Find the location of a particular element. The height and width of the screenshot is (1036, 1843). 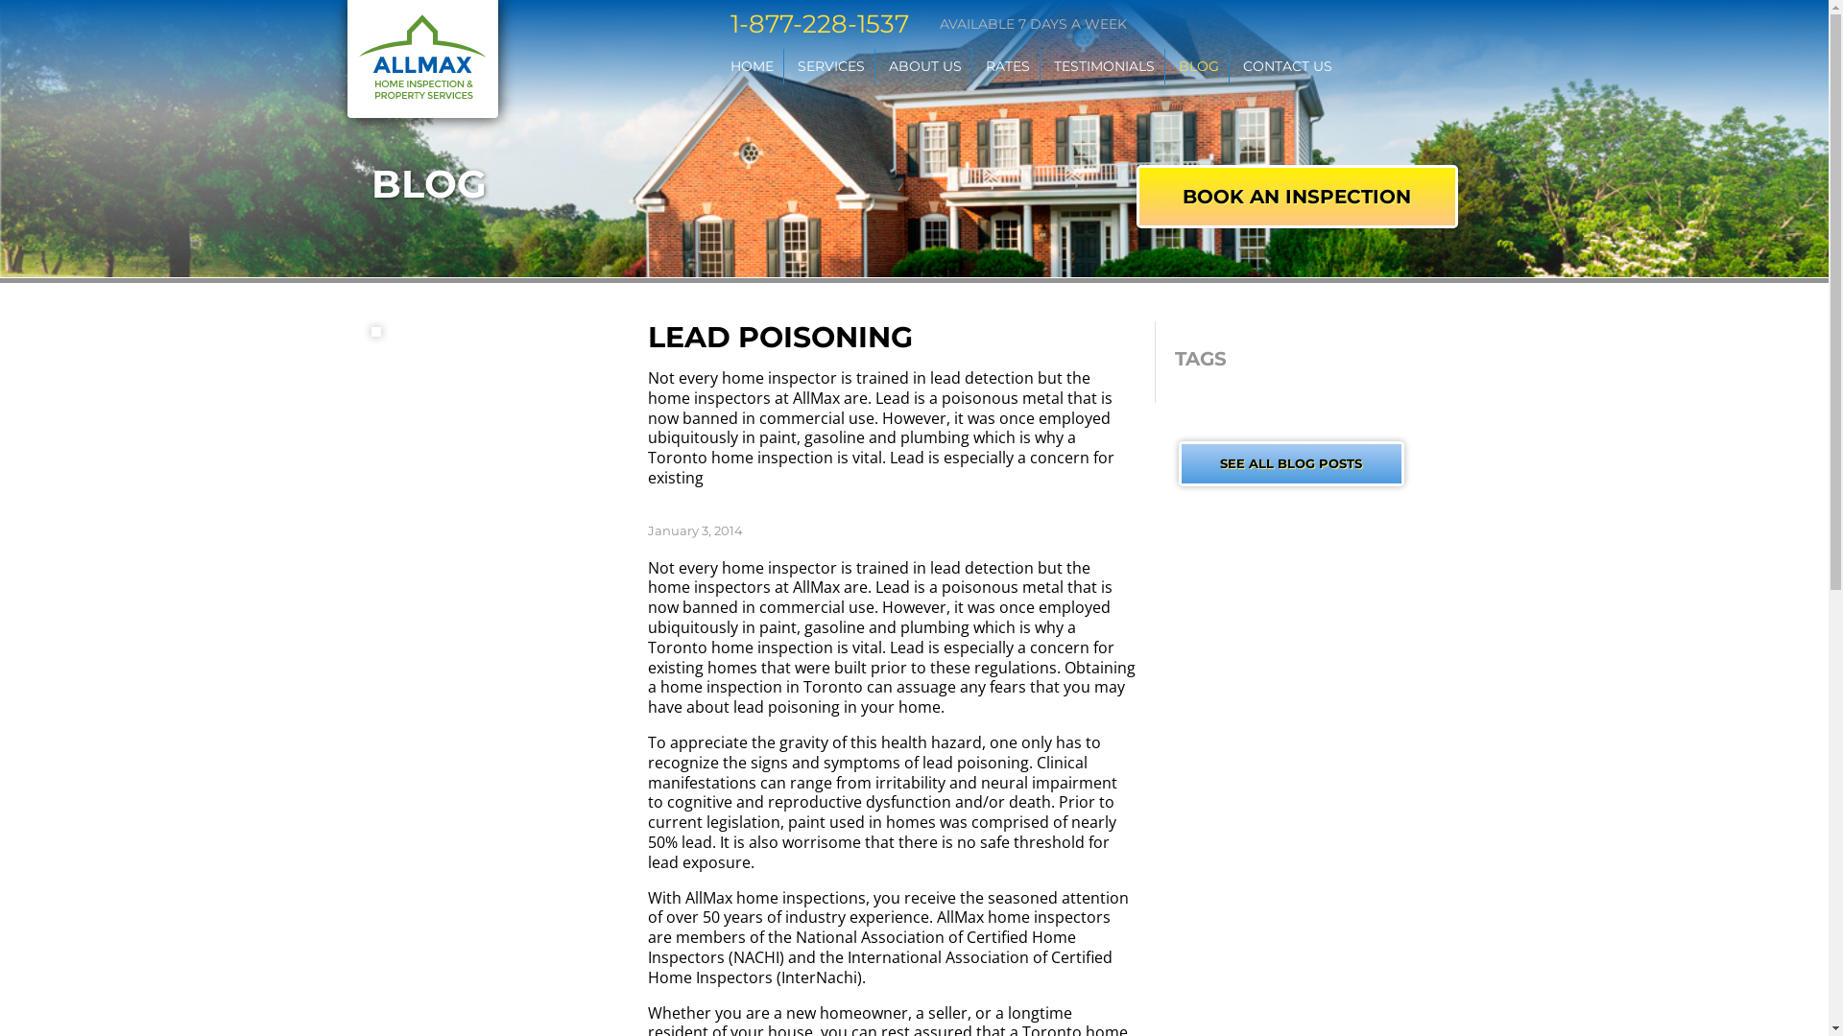

BLOG is located at coordinates (1199, 67).